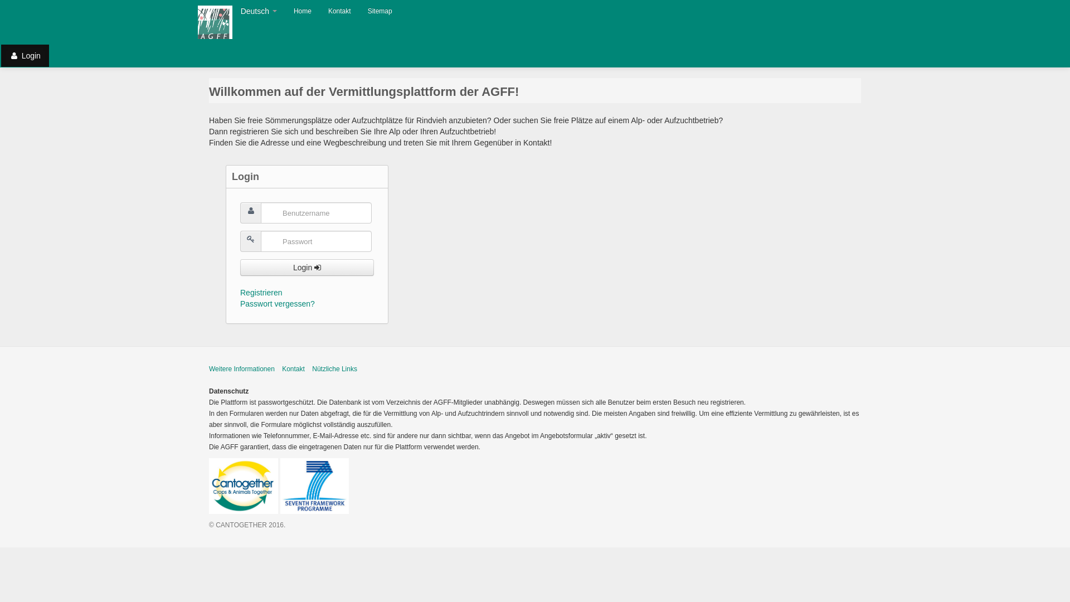 The height and width of the screenshot is (602, 1070). Describe the element at coordinates (261, 293) in the screenshot. I see `Registrieren` at that location.